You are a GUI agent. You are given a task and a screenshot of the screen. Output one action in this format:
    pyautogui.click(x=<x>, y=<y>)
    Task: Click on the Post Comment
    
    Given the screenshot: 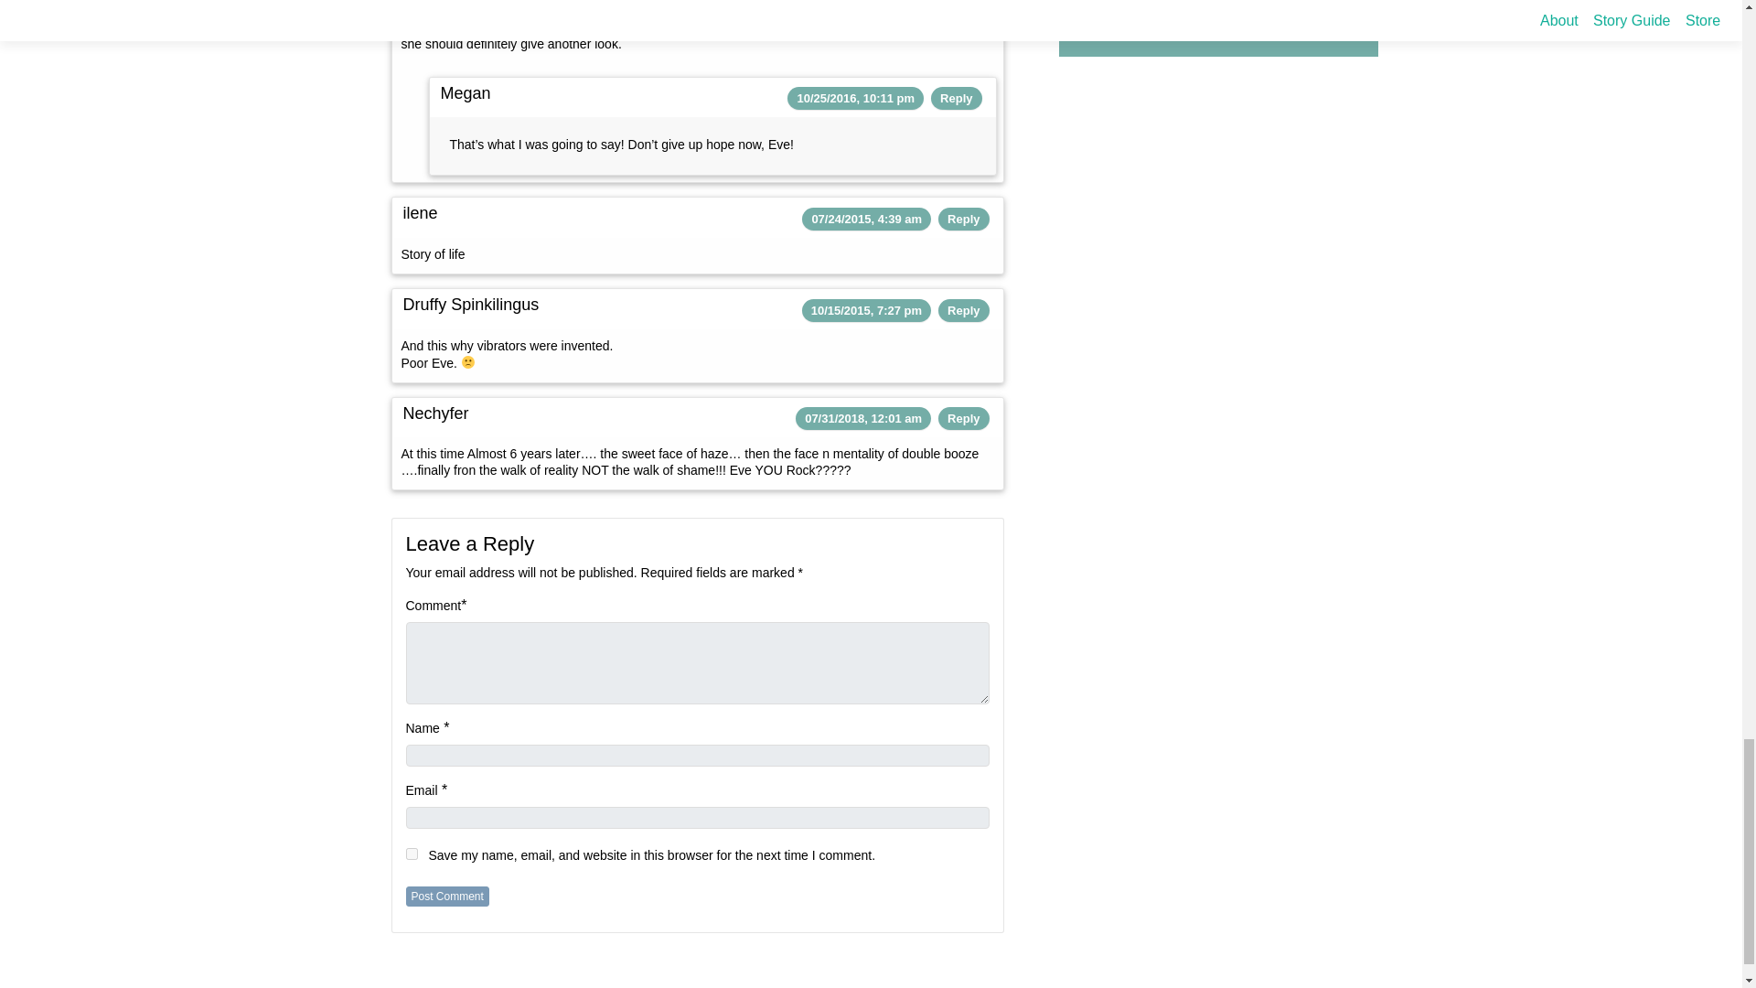 What is the action you would take?
    pyautogui.click(x=447, y=897)
    